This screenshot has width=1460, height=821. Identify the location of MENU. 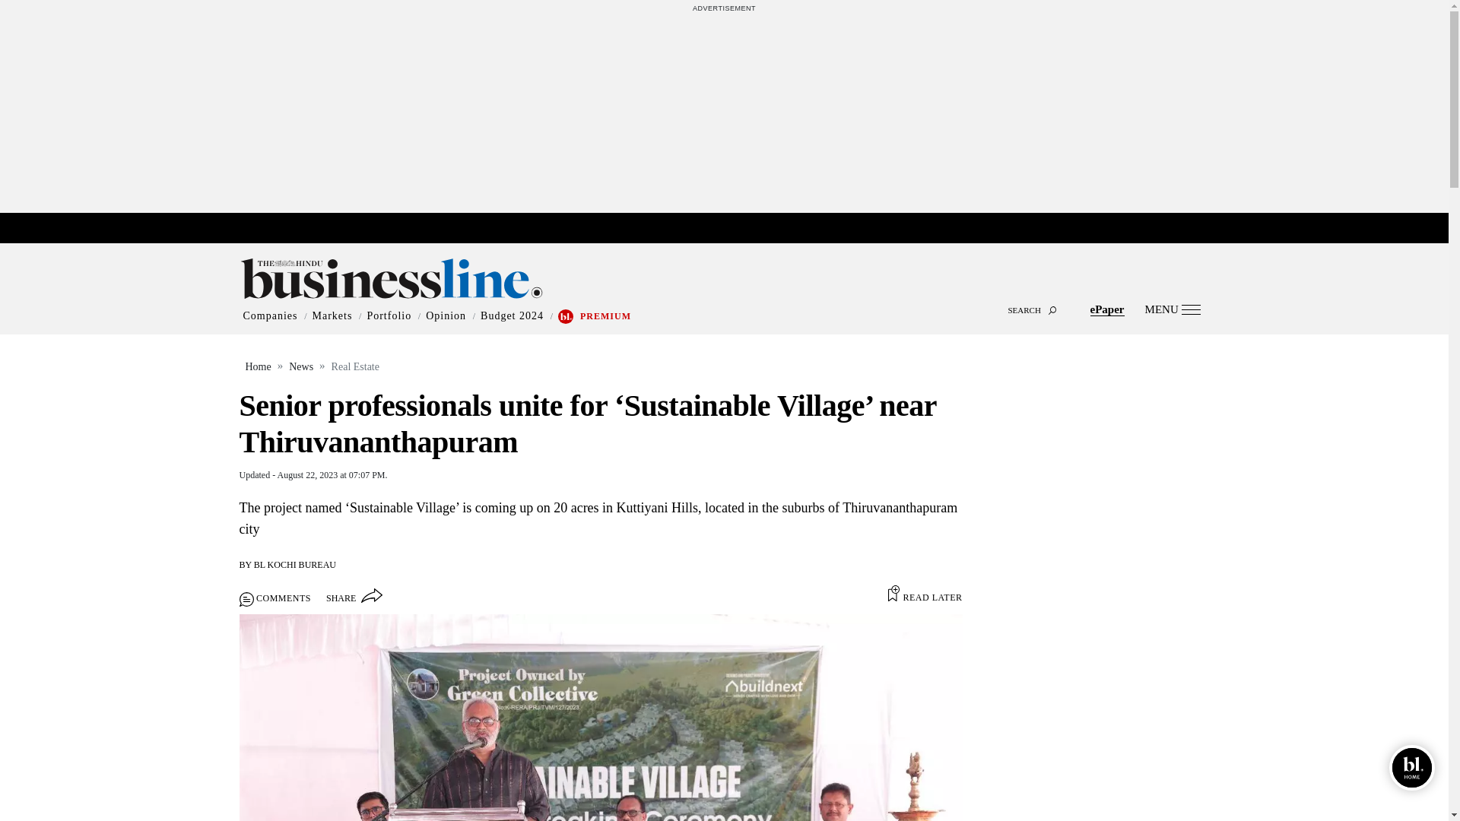
(1173, 309).